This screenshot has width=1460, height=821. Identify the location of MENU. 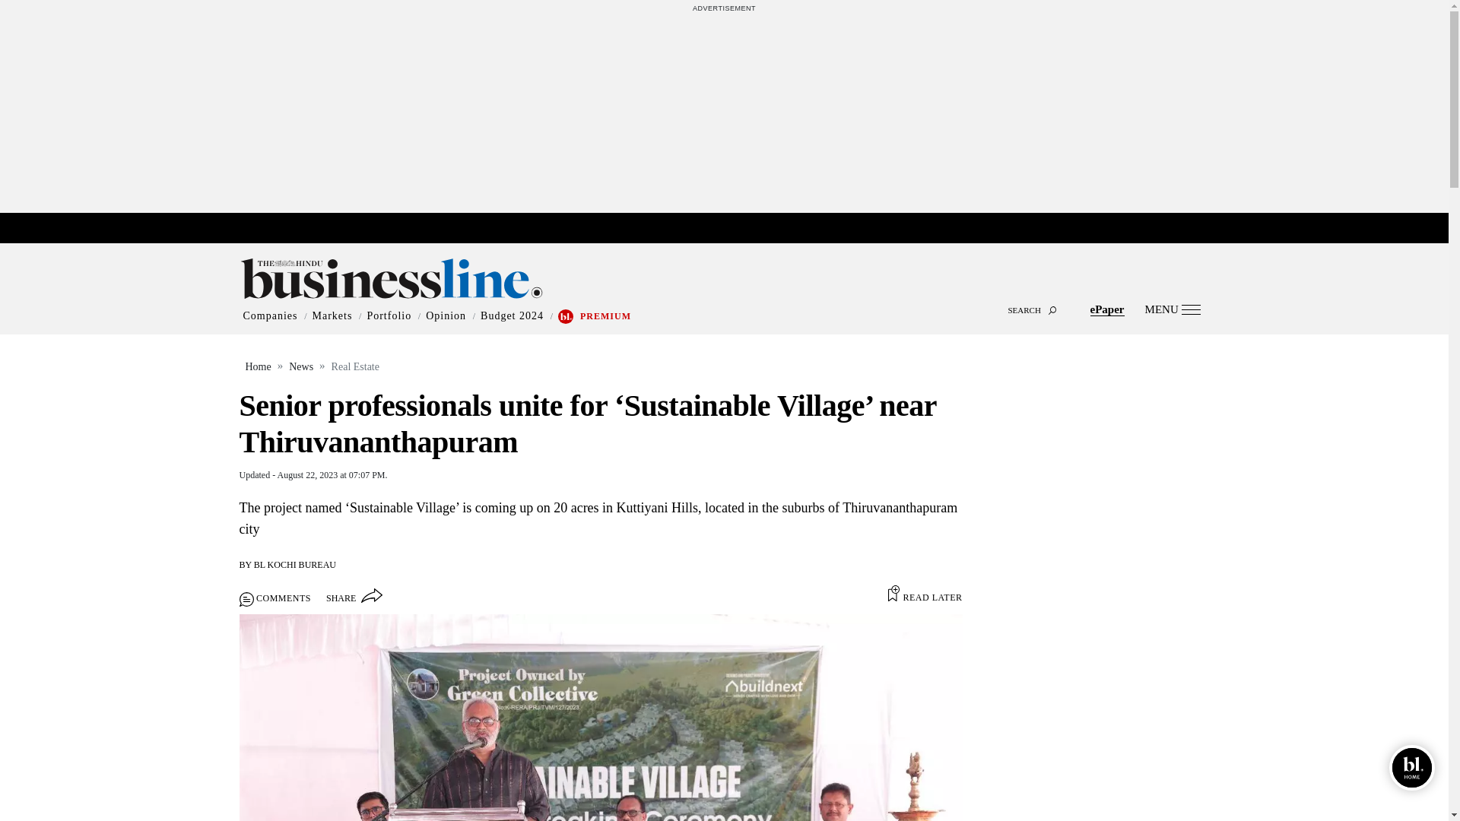
(1173, 309).